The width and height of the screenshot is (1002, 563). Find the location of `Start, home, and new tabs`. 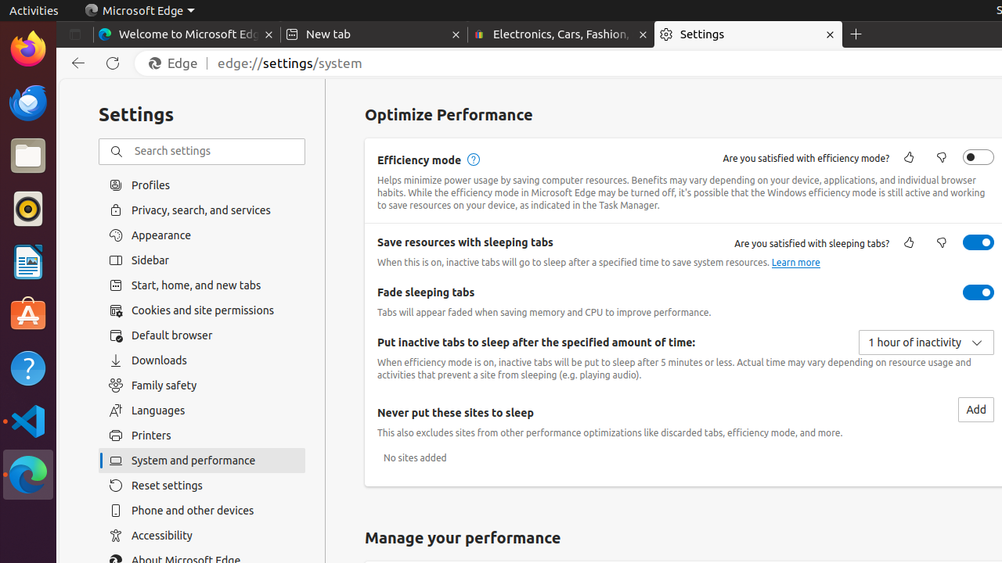

Start, home, and new tabs is located at coordinates (202, 285).